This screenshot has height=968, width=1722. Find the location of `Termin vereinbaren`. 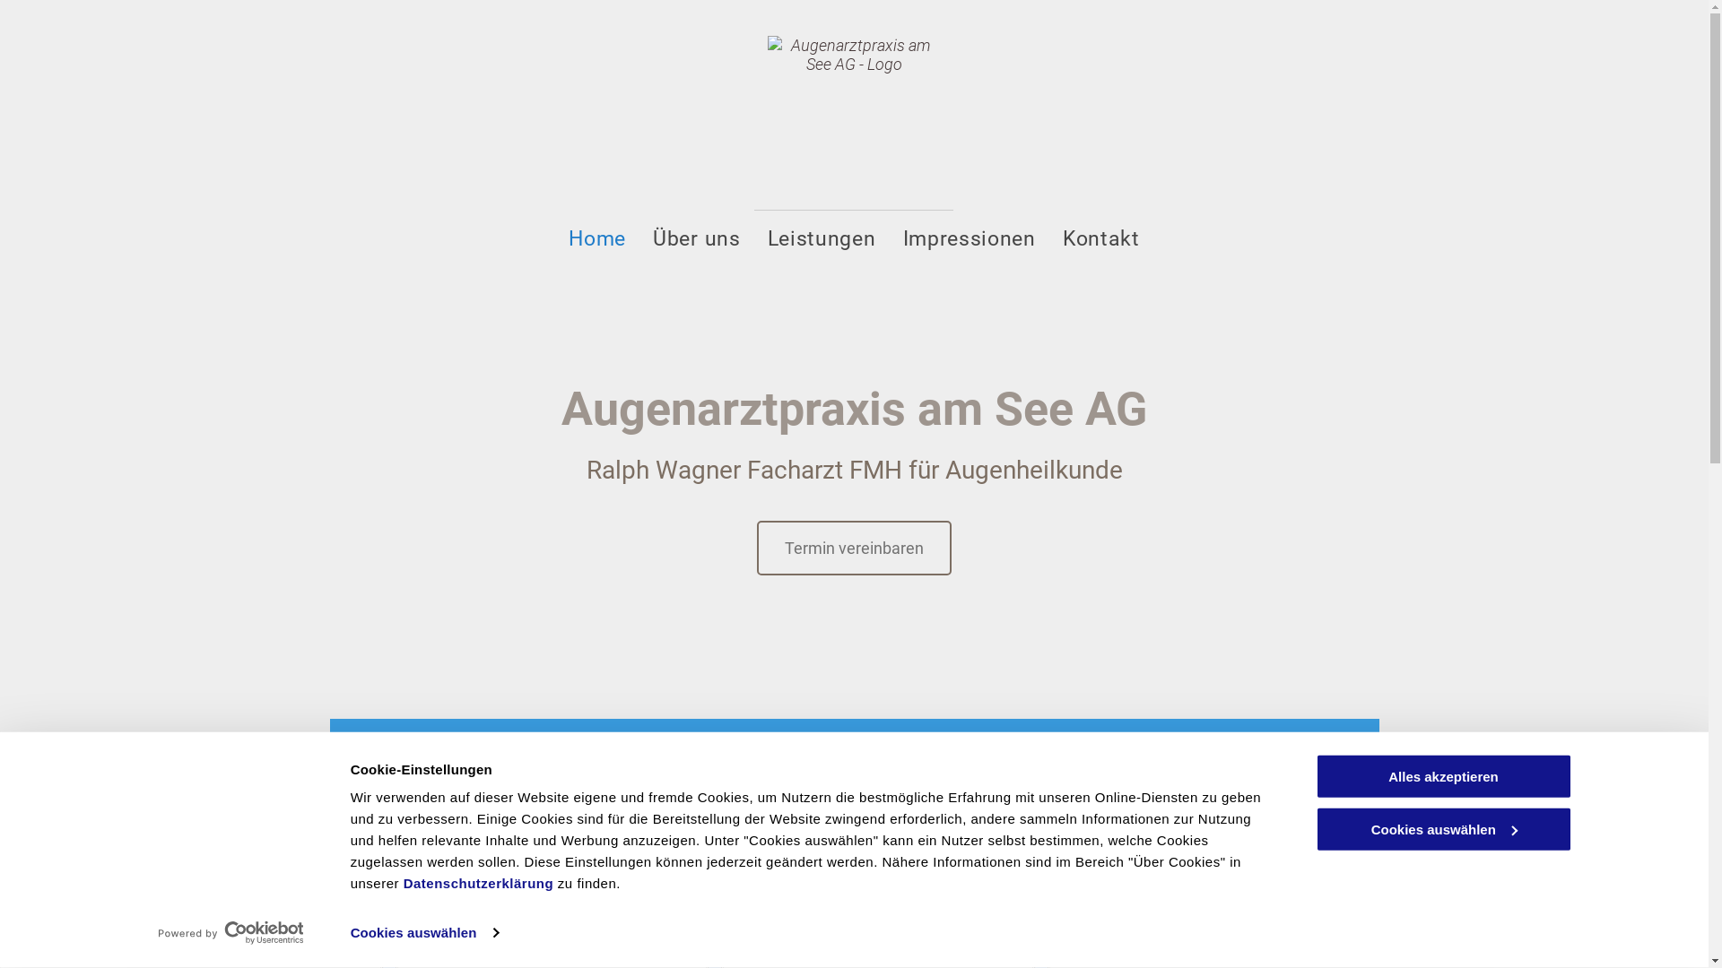

Termin vereinbaren is located at coordinates (854, 549).